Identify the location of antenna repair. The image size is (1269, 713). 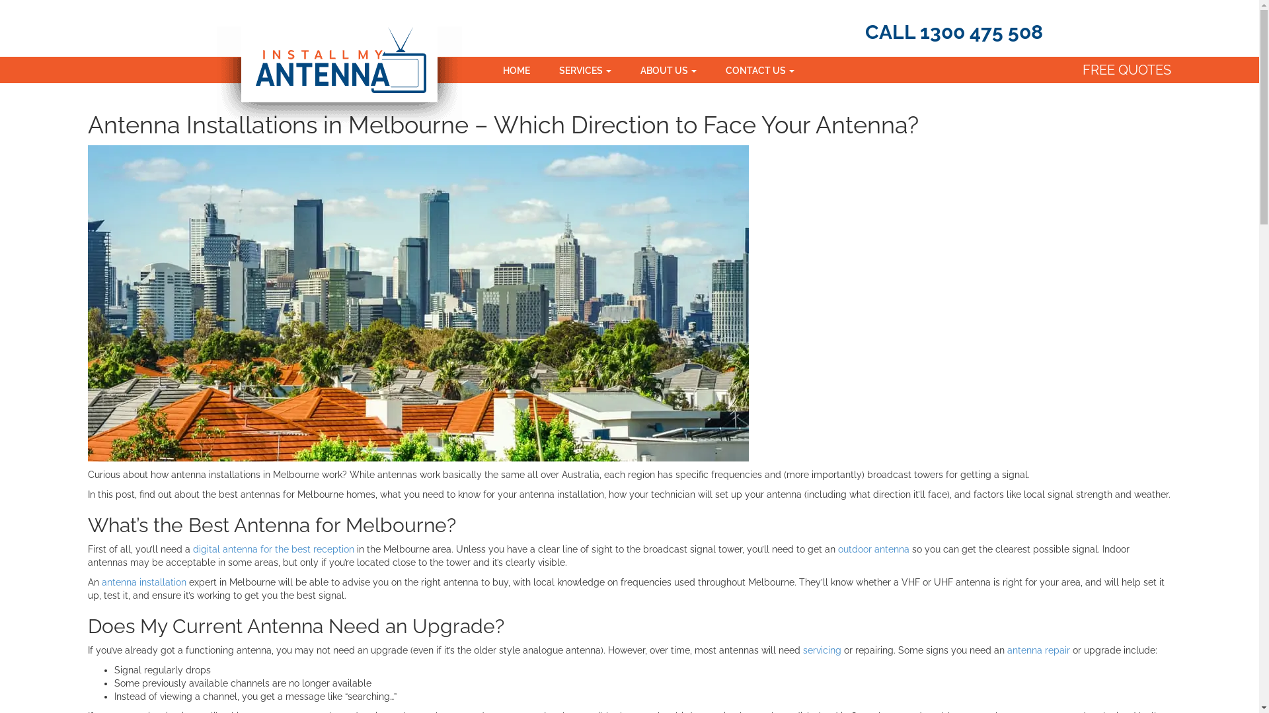
(1039, 650).